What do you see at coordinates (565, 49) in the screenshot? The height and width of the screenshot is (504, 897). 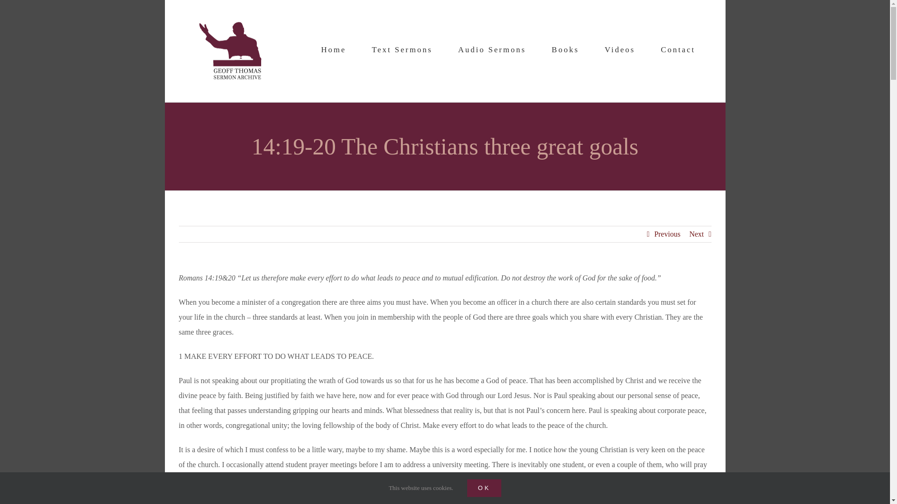 I see `Books` at bounding box center [565, 49].